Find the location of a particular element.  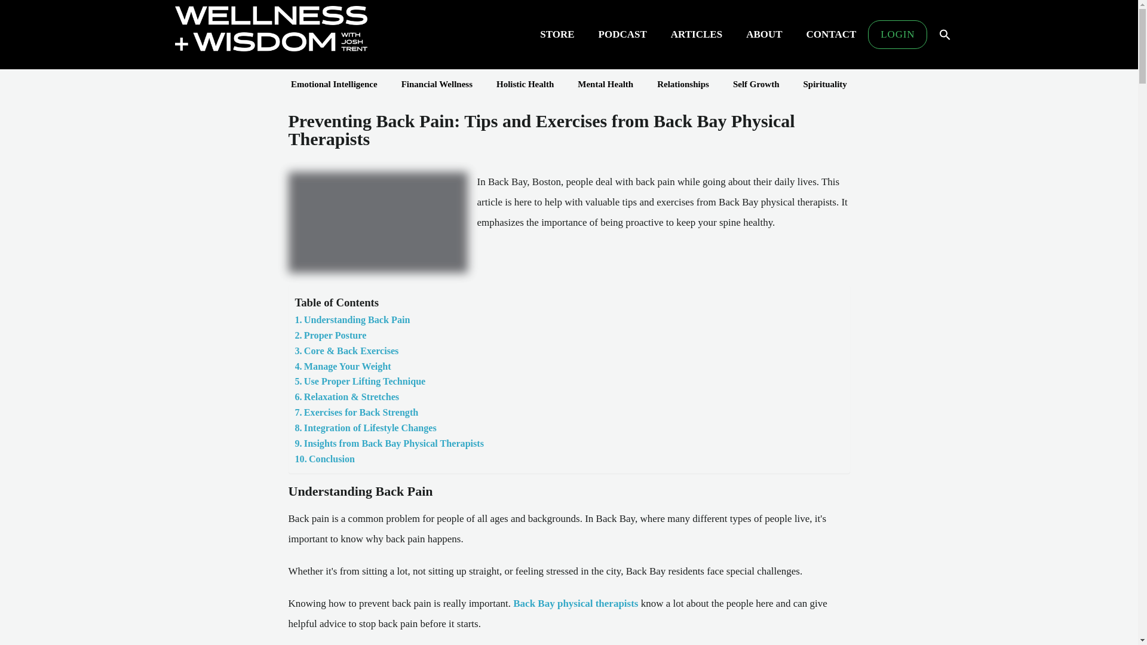

Conclusion is located at coordinates (325, 459).